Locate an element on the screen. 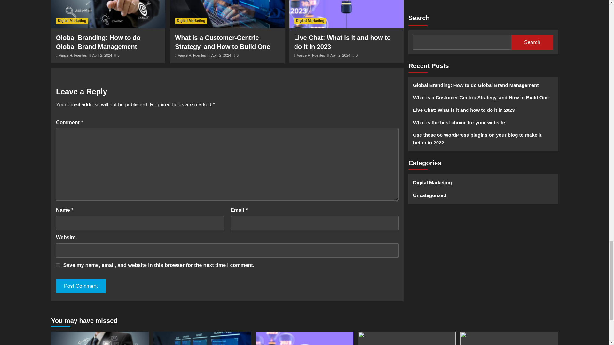 Image resolution: width=614 pixels, height=345 pixels. 0 is located at coordinates (236, 55).